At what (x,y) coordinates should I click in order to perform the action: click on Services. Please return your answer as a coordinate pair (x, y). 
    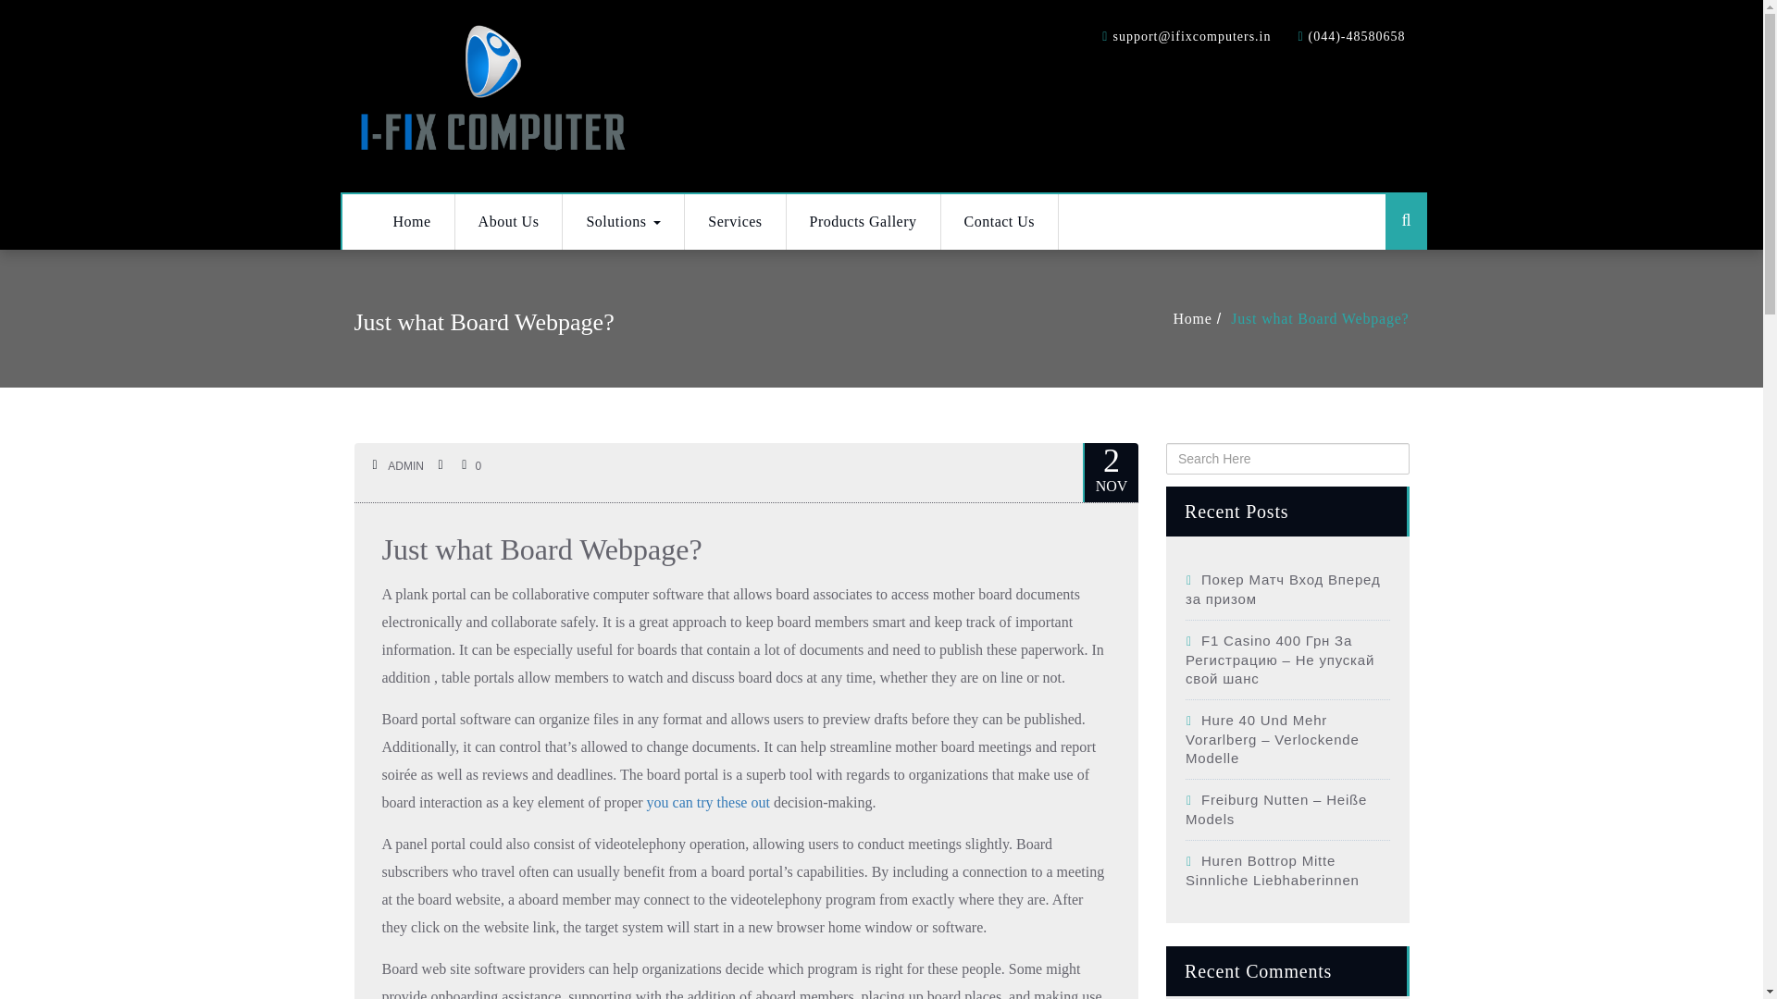
    Looking at the image, I should click on (735, 222).